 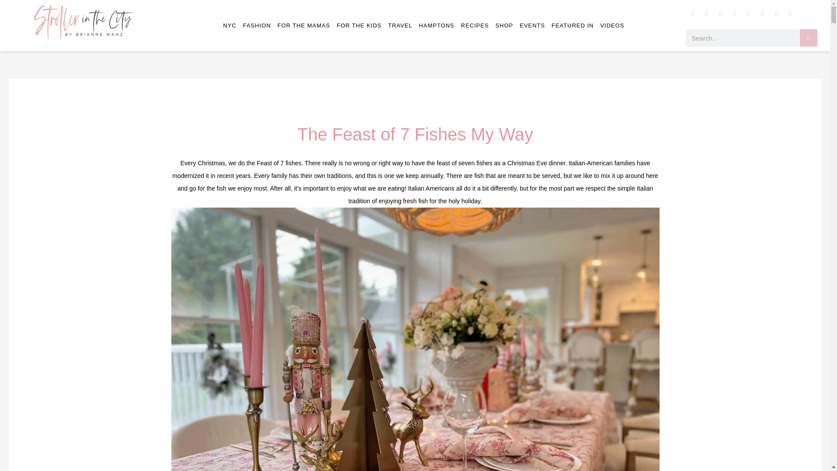 What do you see at coordinates (504, 25) in the screenshot?
I see `SHOP` at bounding box center [504, 25].